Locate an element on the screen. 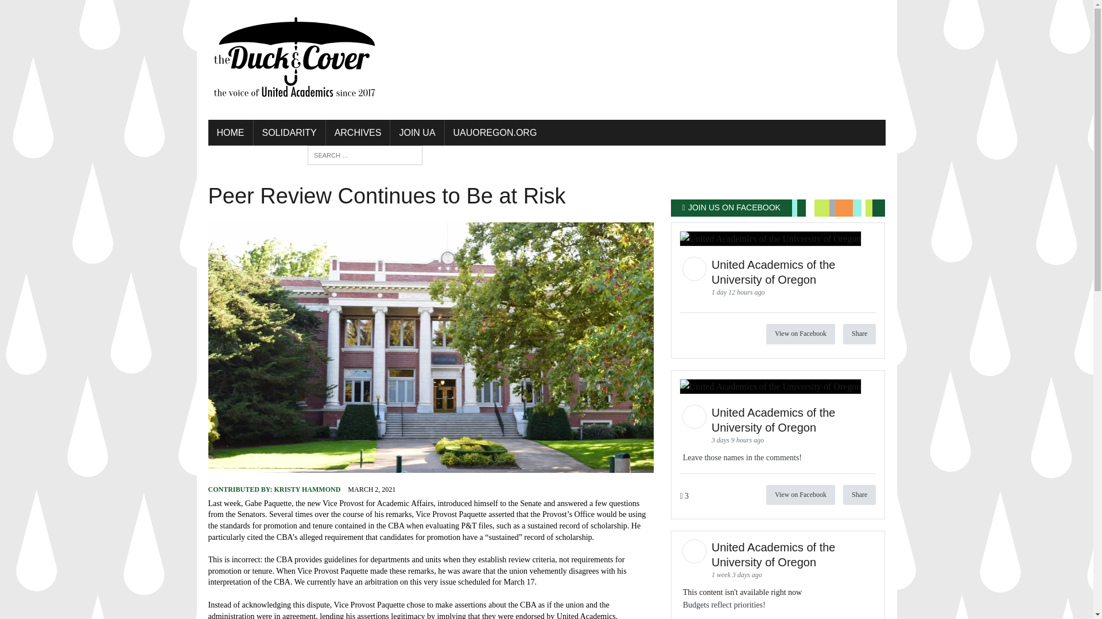  KRISTY HAMMOND is located at coordinates (306, 489).